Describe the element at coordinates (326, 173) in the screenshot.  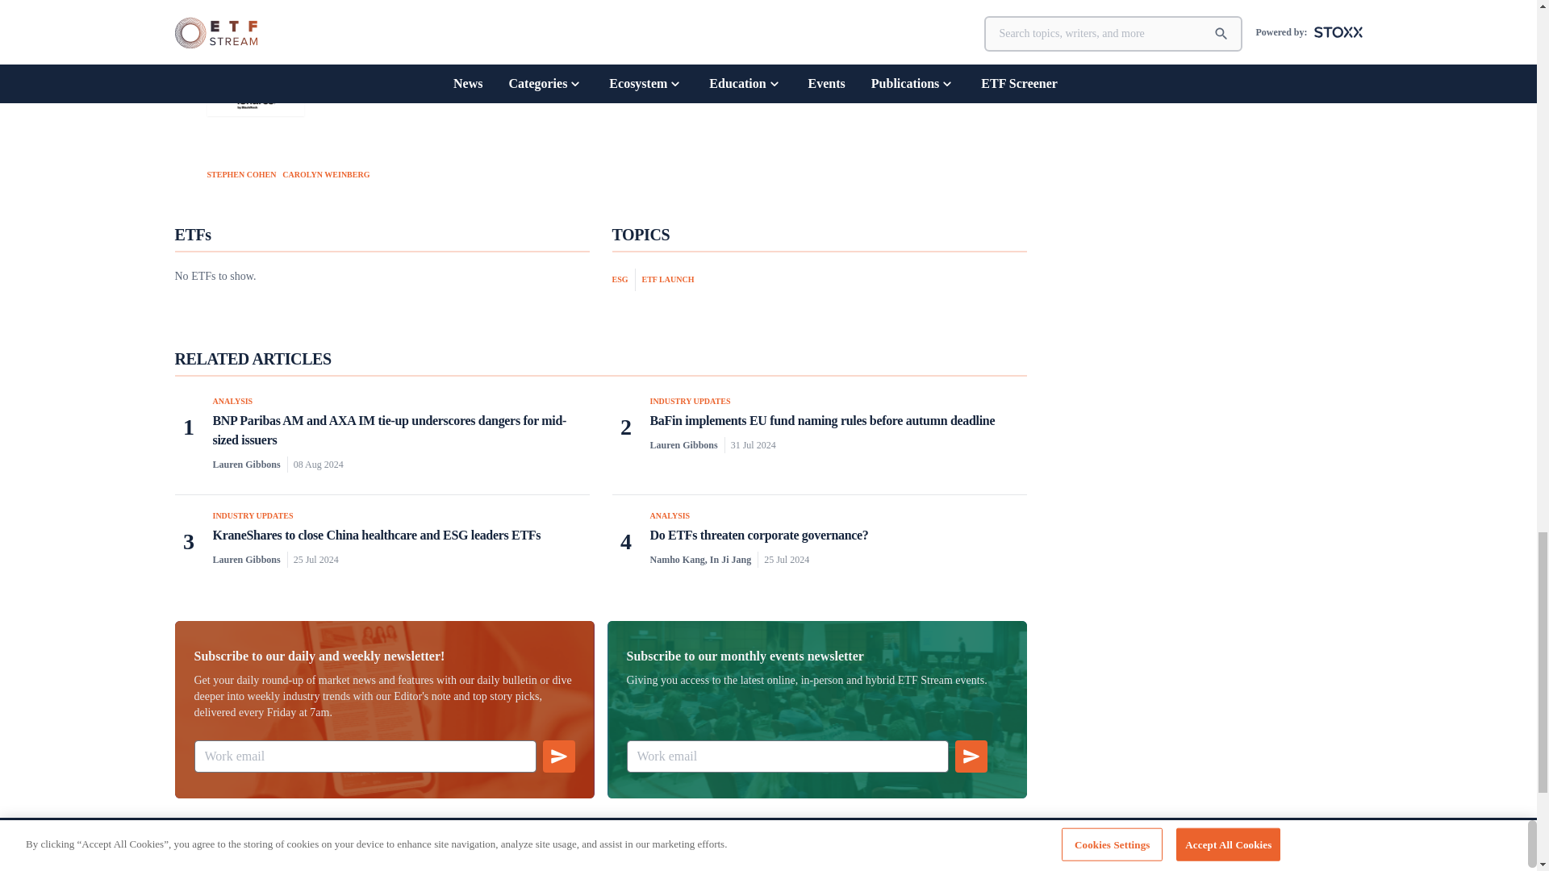
I see `CAROLYN WEINBERG` at that location.